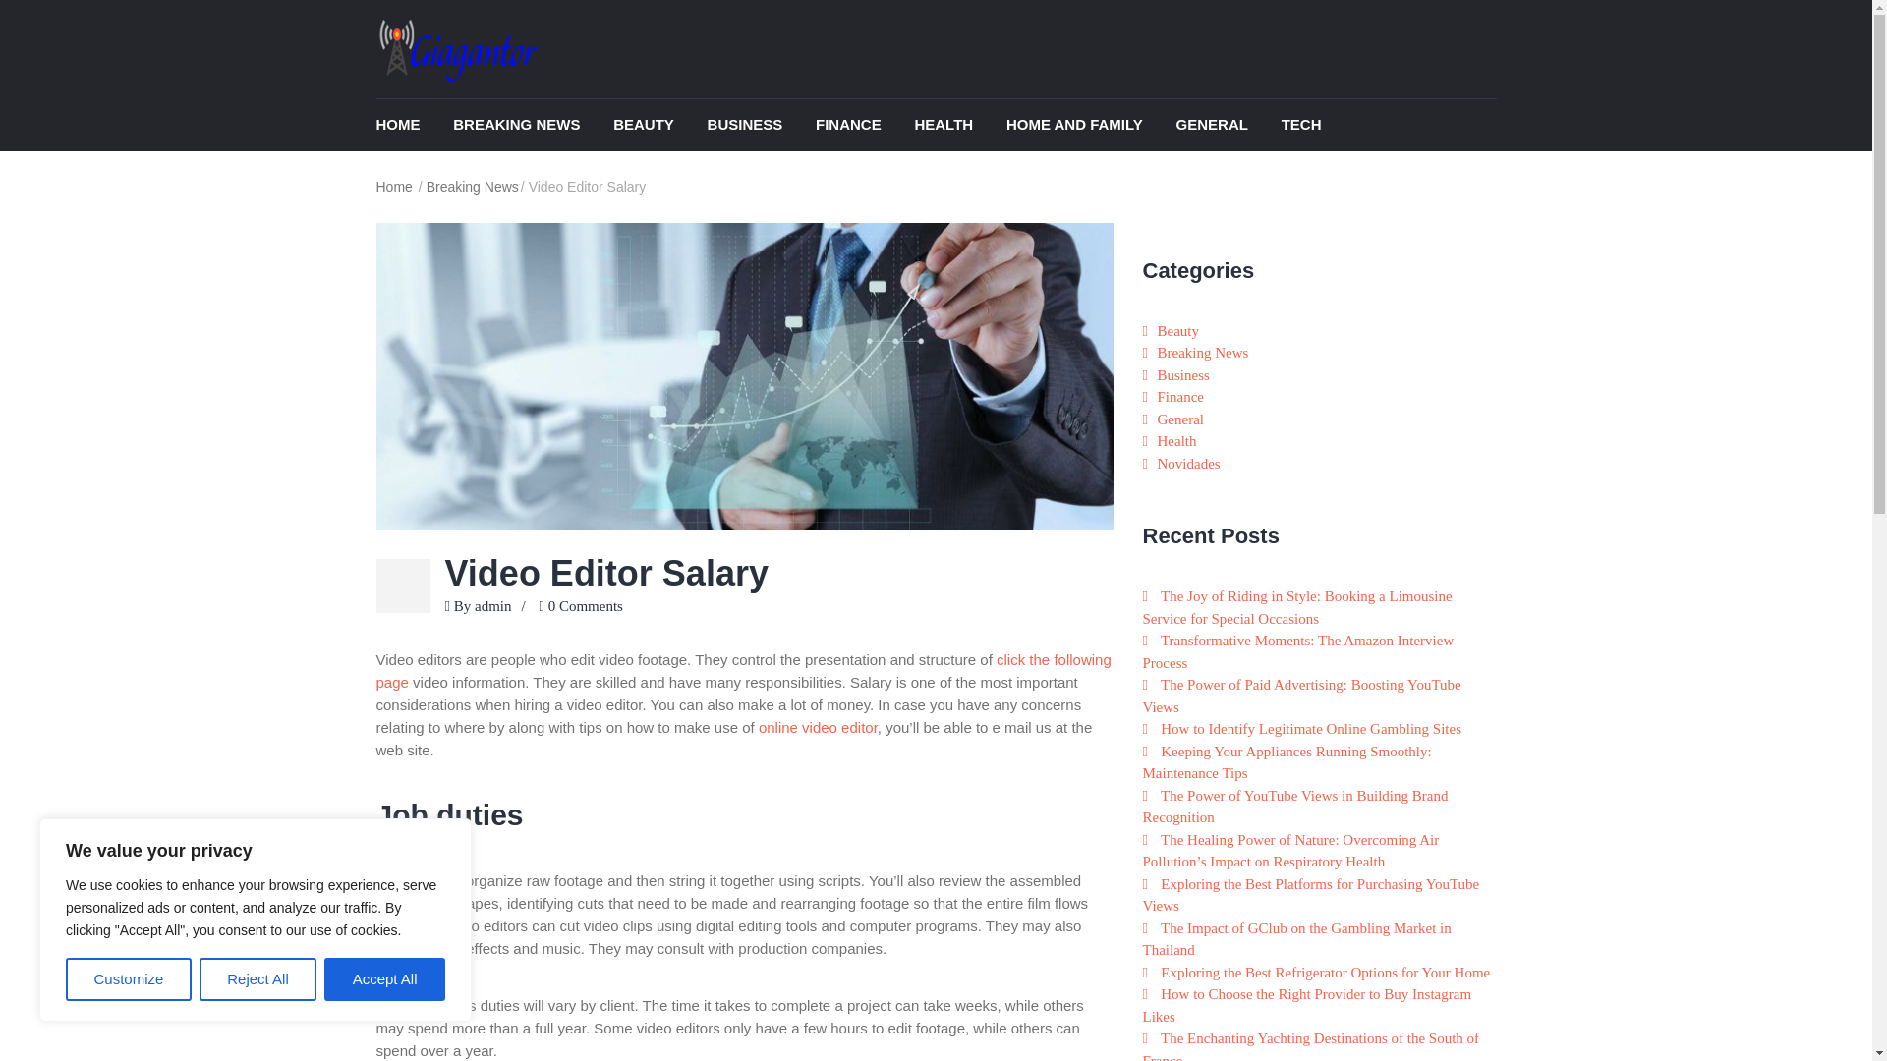  What do you see at coordinates (761, 126) in the screenshot?
I see `BUSINESS` at bounding box center [761, 126].